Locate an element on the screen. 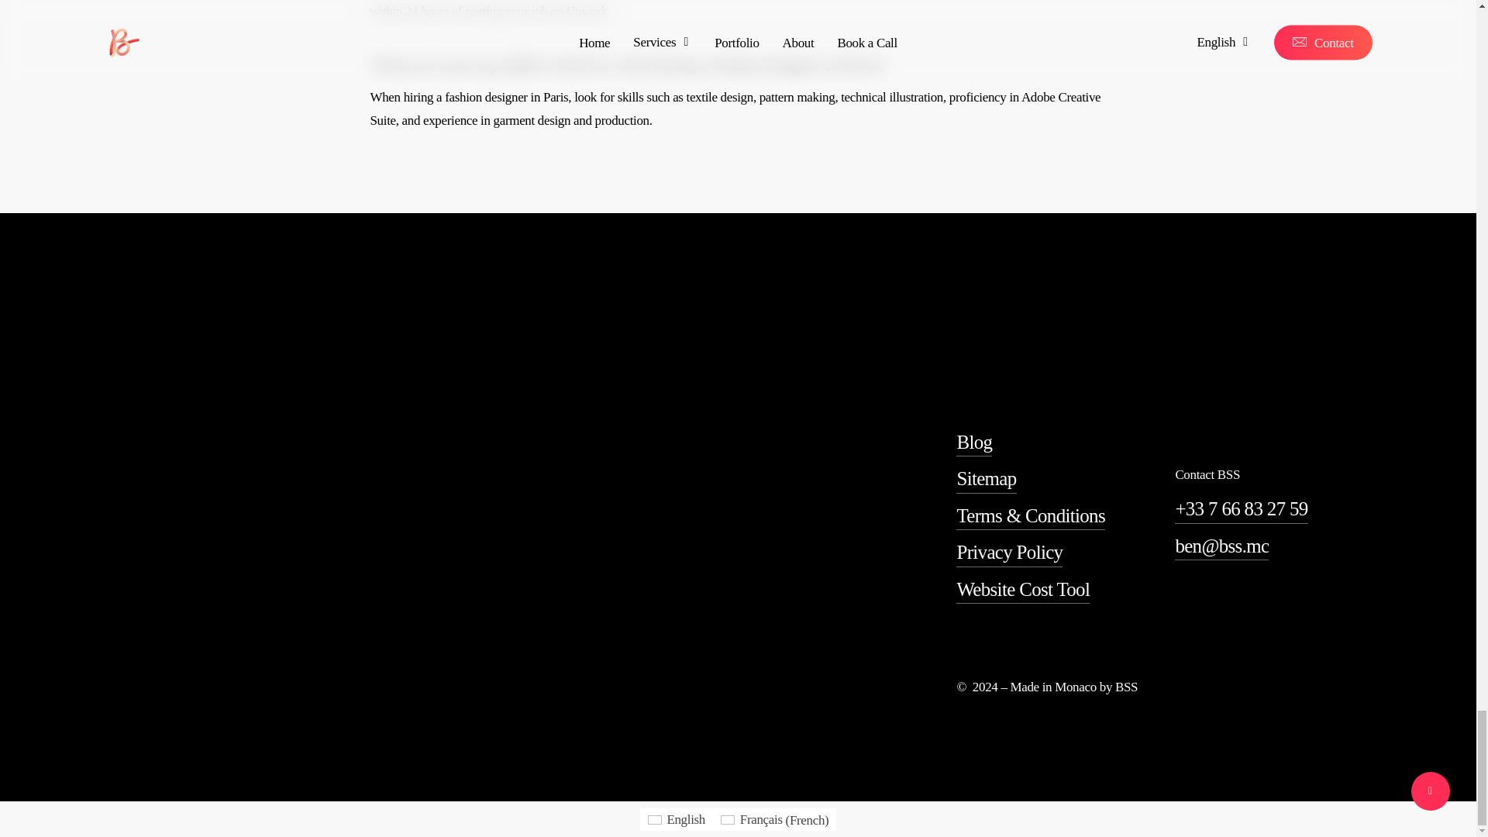 The image size is (1488, 837). Privacy Policy is located at coordinates (1009, 552).